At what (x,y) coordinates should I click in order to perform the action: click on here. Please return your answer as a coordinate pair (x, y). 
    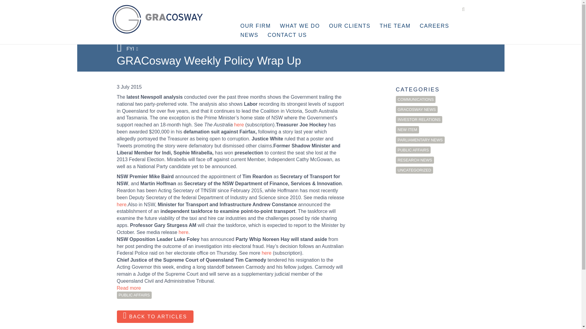
    Looking at the image, I should click on (239, 124).